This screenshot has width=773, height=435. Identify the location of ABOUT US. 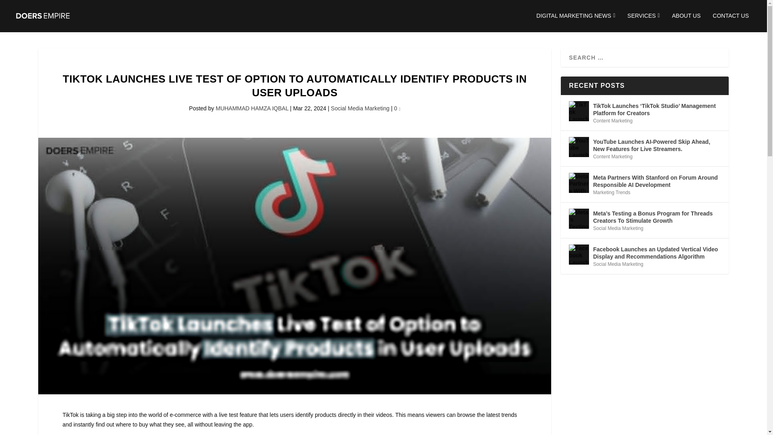
(686, 22).